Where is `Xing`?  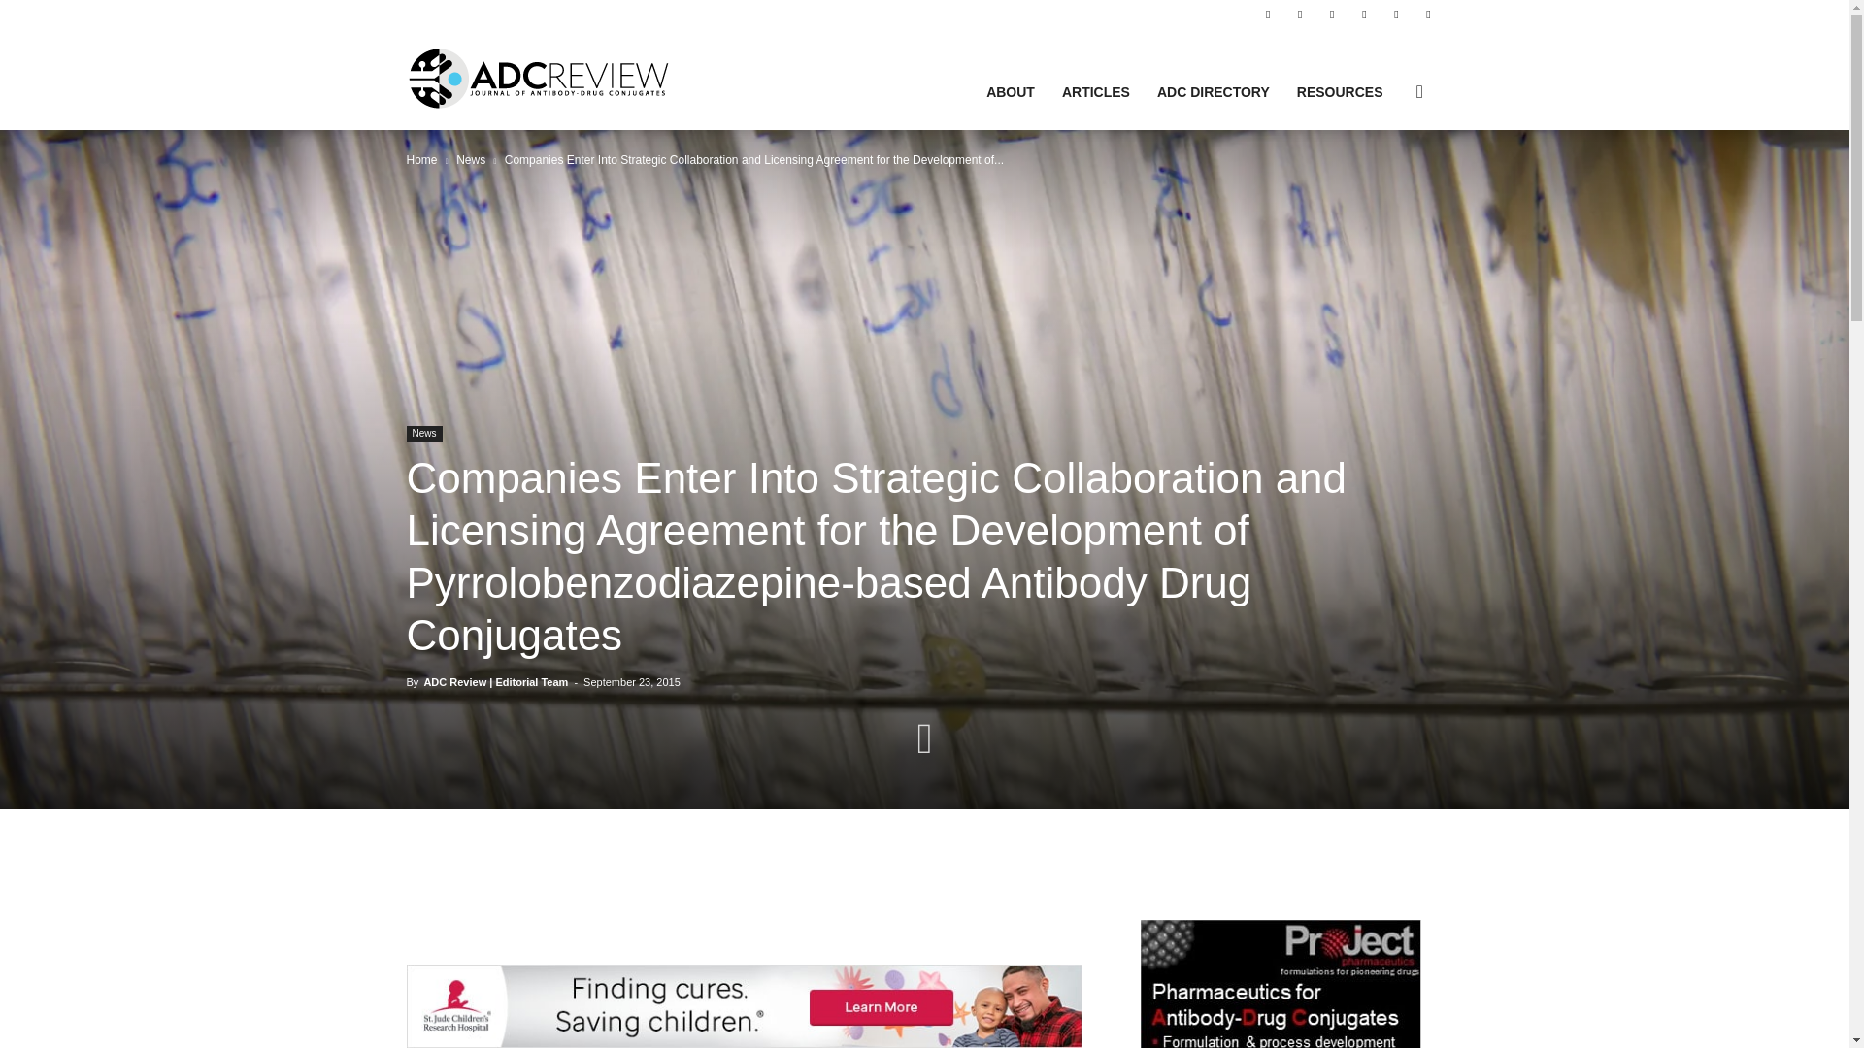 Xing is located at coordinates (1427, 14).